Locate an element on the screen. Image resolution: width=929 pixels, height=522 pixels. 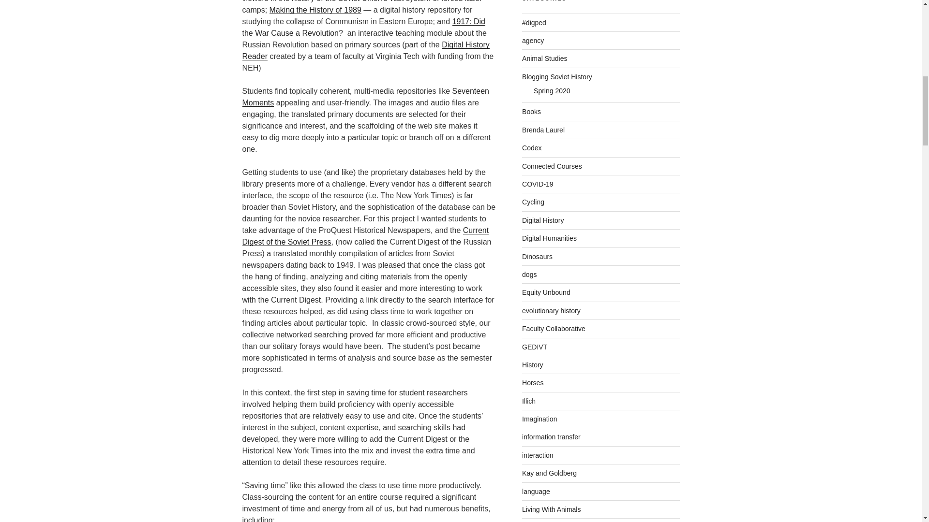
Making the History of 1989 is located at coordinates (315, 10).